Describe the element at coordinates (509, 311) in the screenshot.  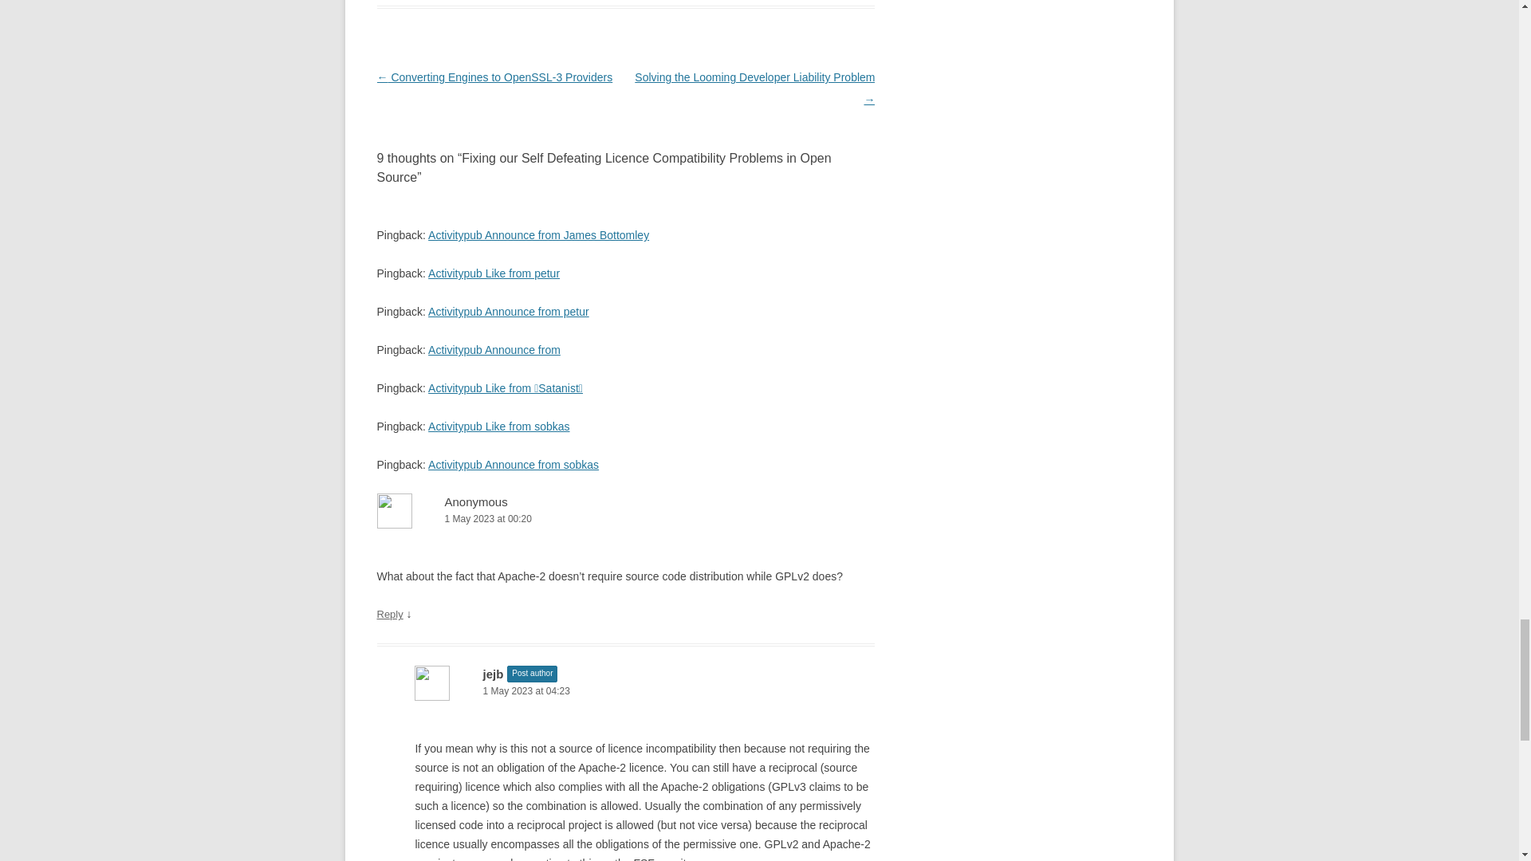
I see `Activitypub Announce from petur` at that location.